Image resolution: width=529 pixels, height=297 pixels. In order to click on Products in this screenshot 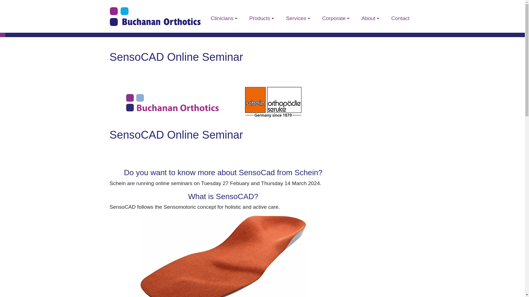, I will do `click(261, 16)`.